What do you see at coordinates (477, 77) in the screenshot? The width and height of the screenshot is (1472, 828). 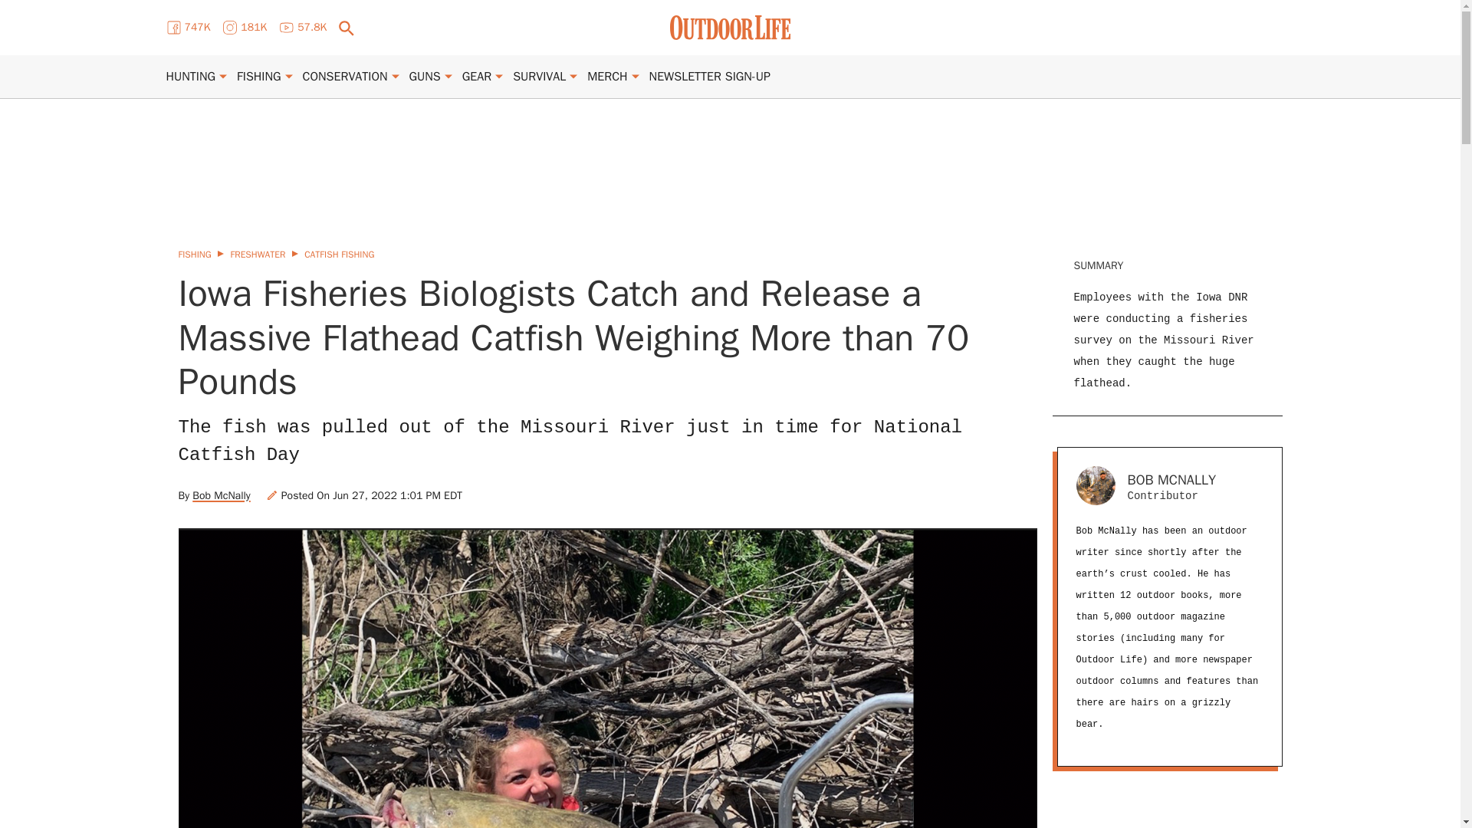 I see `Gear` at bounding box center [477, 77].